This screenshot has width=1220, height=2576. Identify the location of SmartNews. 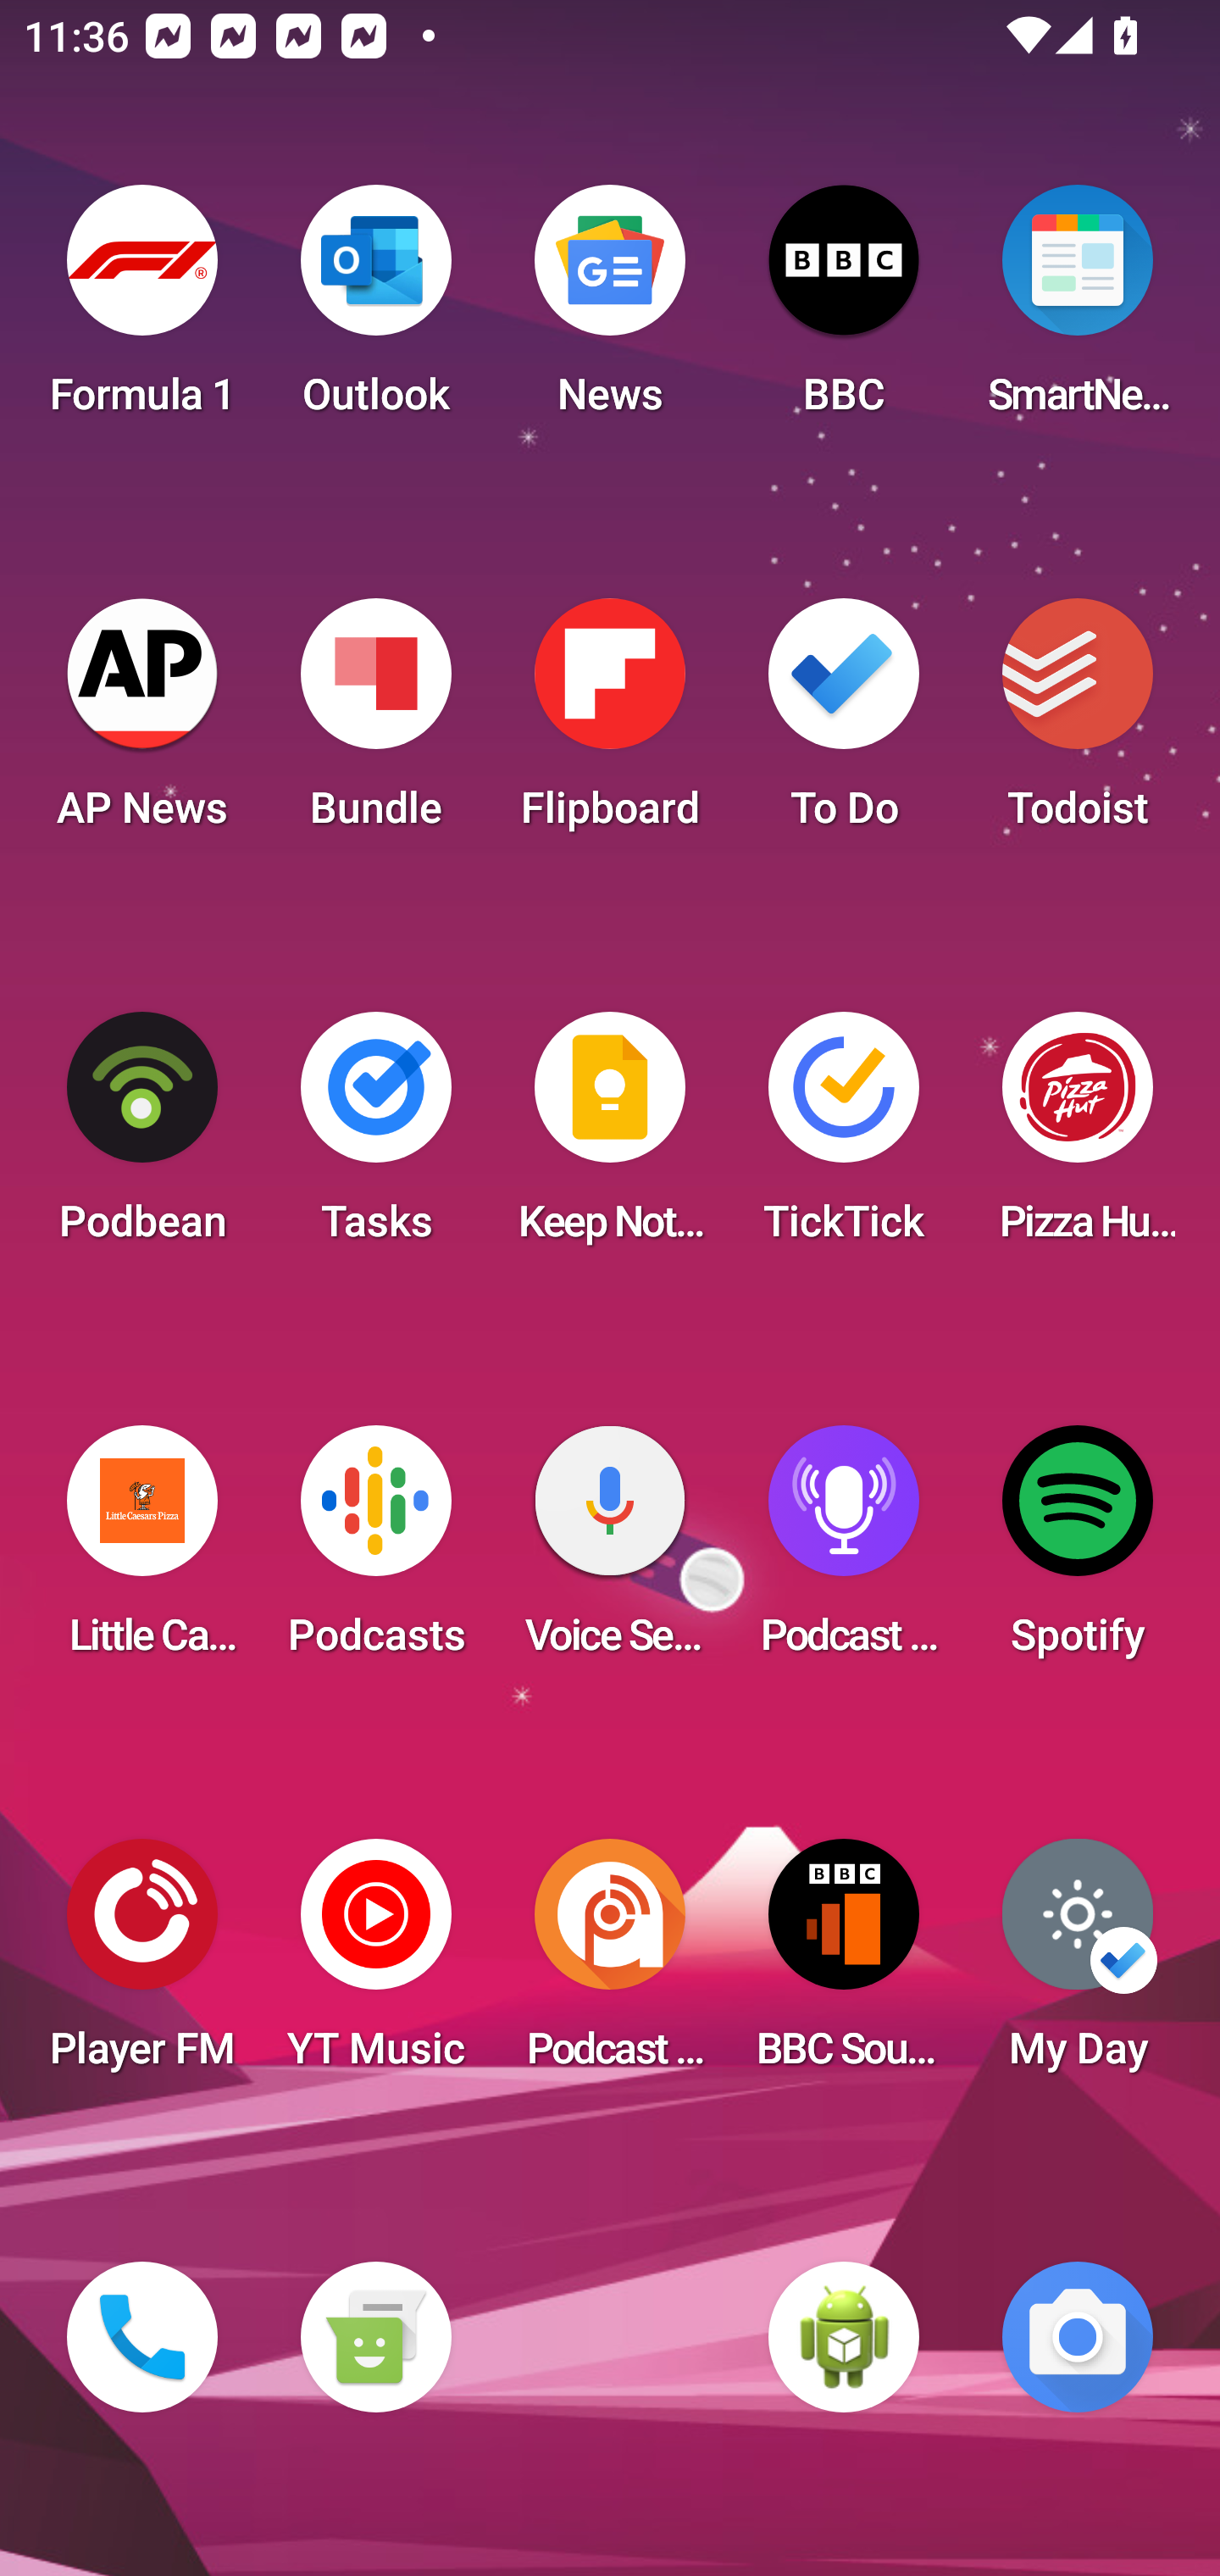
(1078, 310).